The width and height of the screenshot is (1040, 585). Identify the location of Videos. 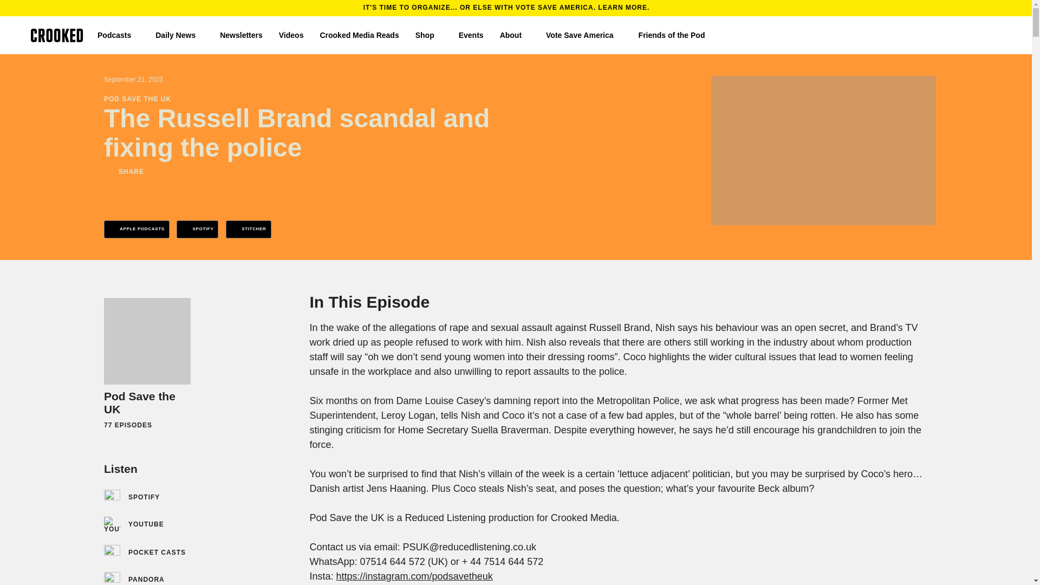
(291, 35).